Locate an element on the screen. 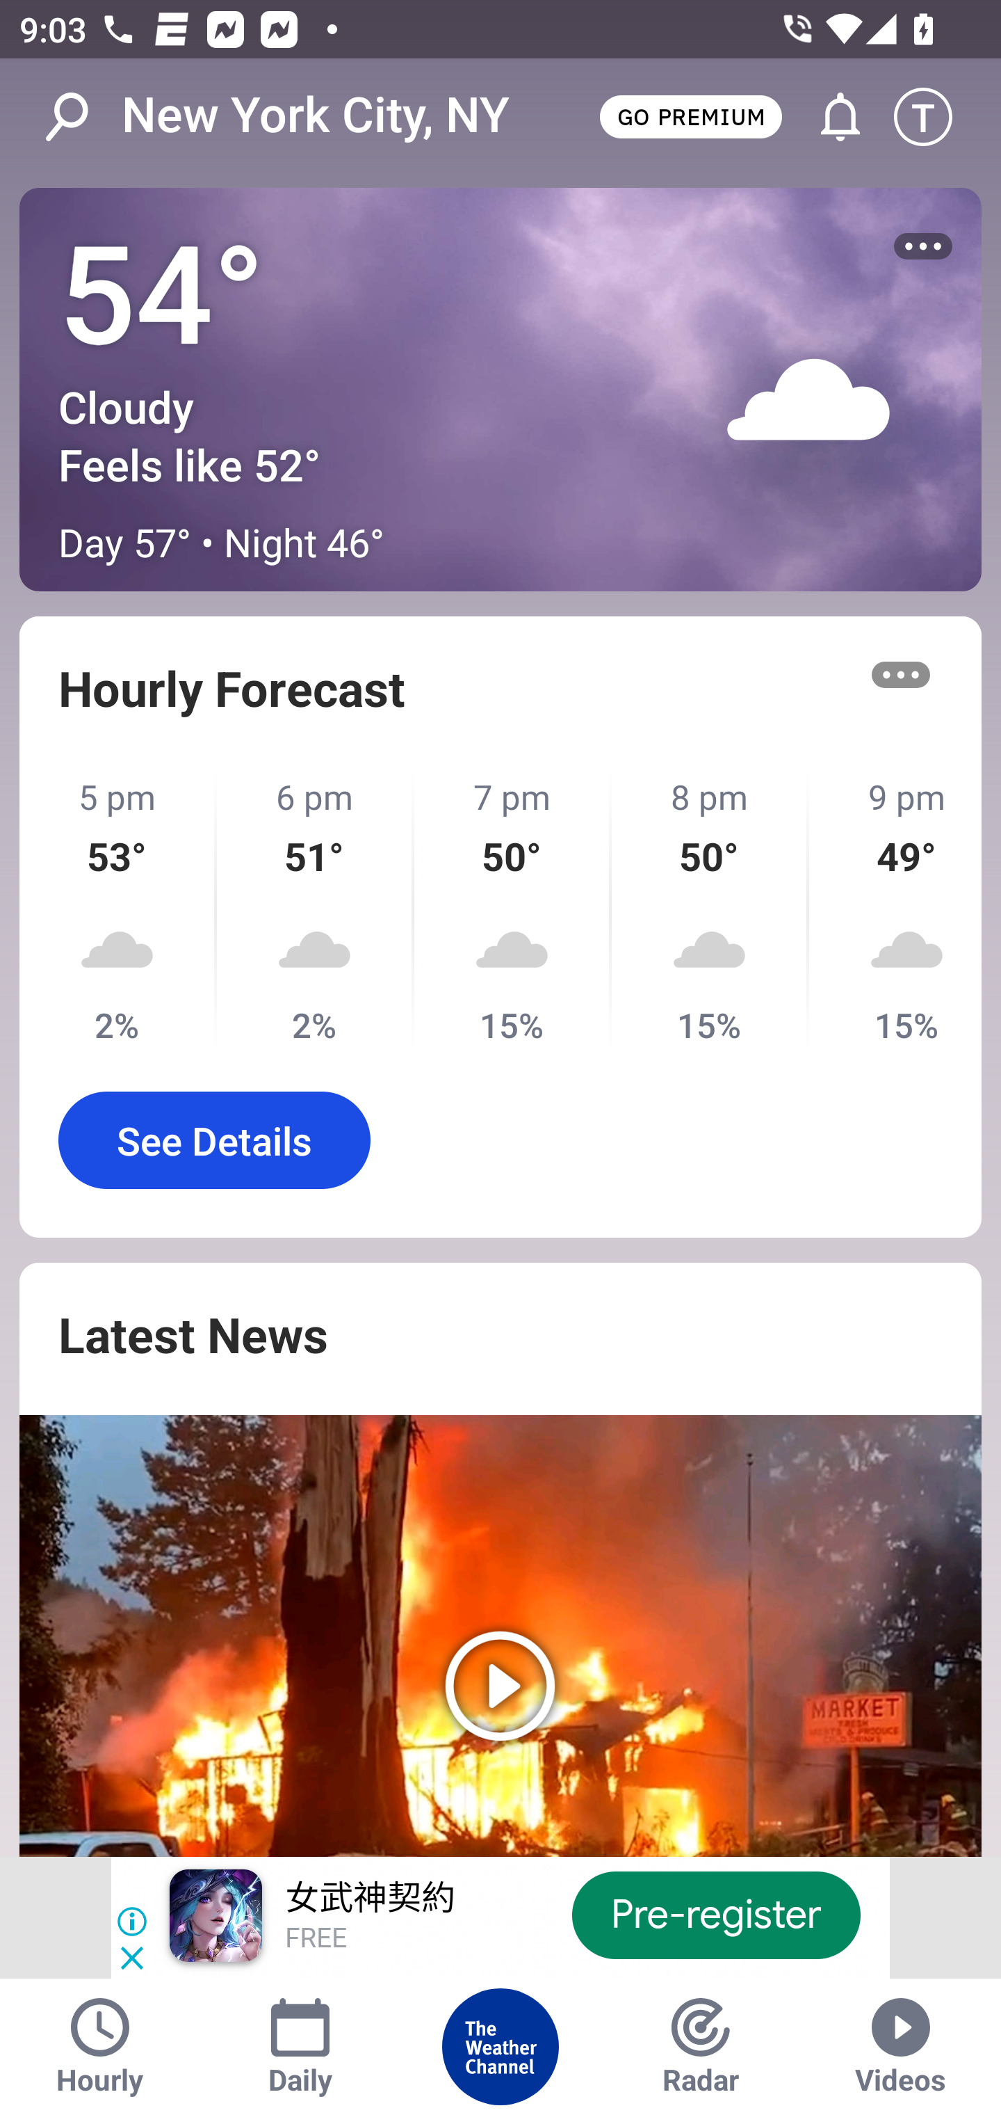 This screenshot has width=1001, height=2115. New York City, NY is located at coordinates (316, 115).